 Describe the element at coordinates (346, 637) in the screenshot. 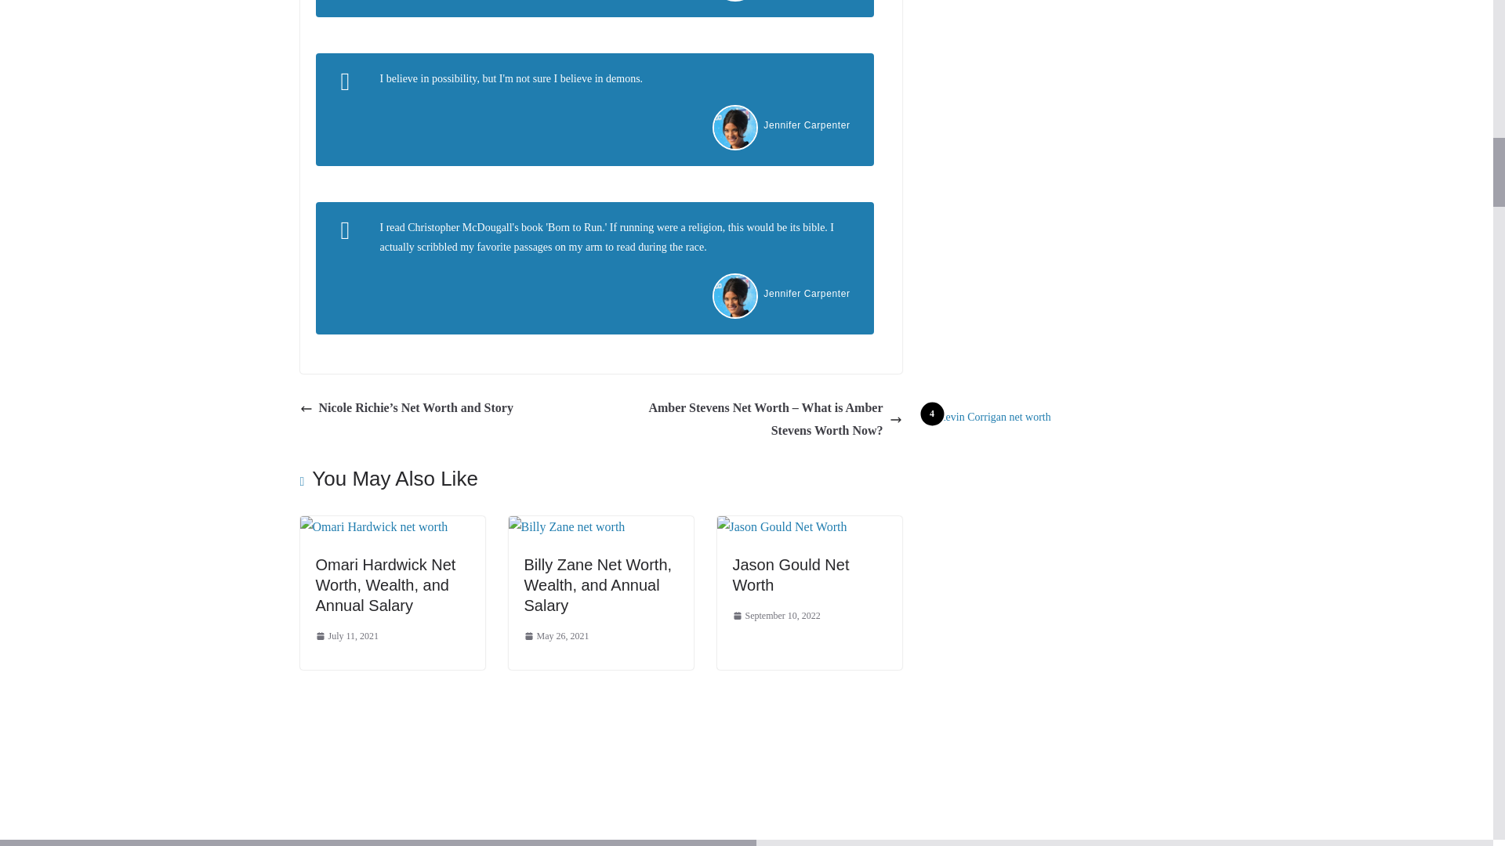

I see `12:00 am` at that location.